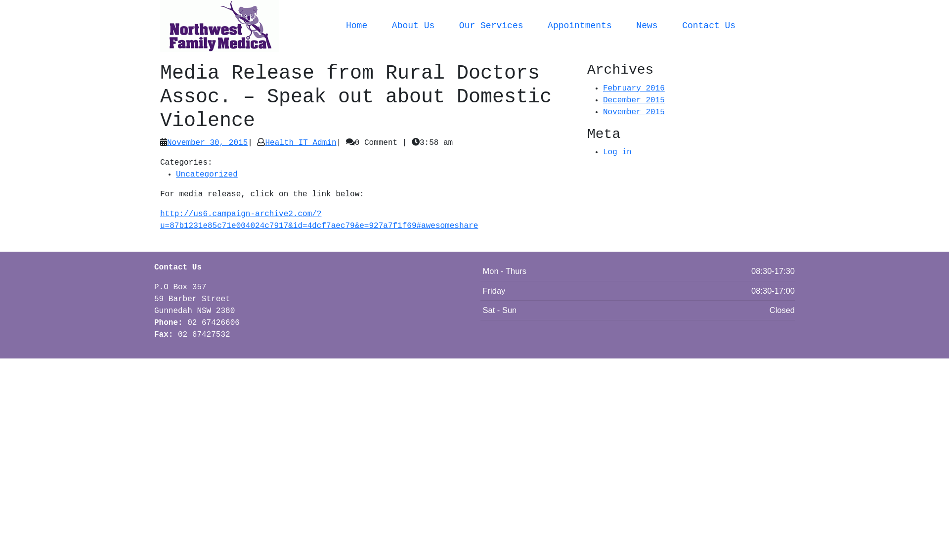 This screenshot has width=949, height=534. Describe the element at coordinates (491, 26) in the screenshot. I see `Our Services` at that location.